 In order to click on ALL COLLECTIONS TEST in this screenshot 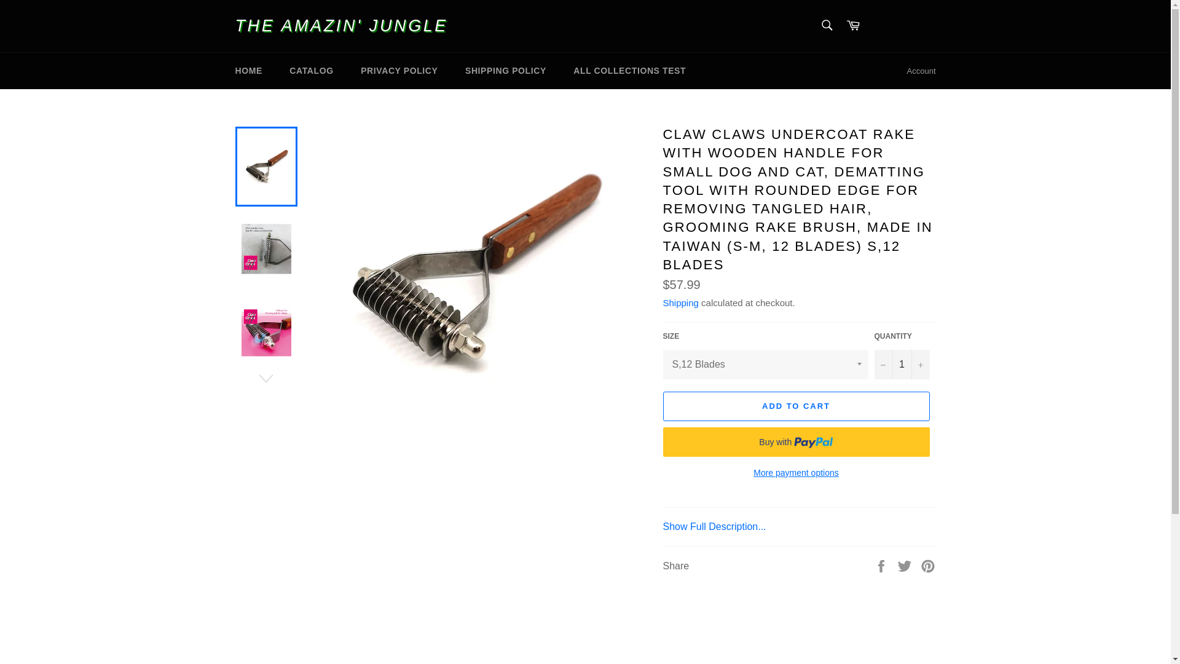, I will do `click(629, 71)`.